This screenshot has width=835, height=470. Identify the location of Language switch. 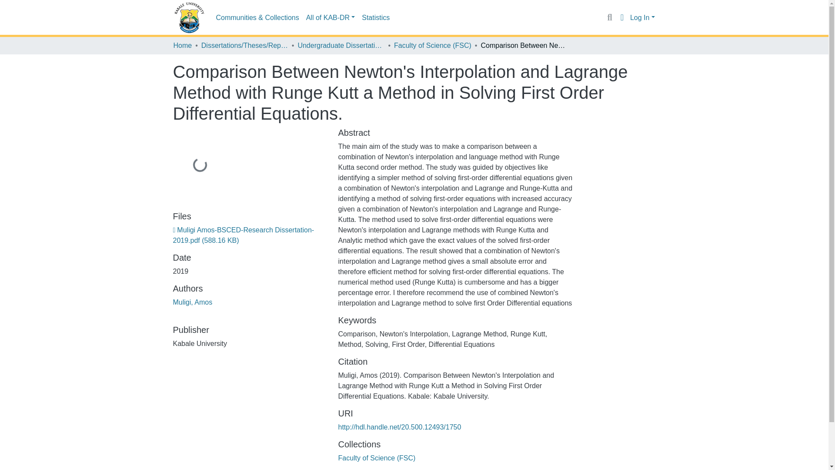
(622, 17).